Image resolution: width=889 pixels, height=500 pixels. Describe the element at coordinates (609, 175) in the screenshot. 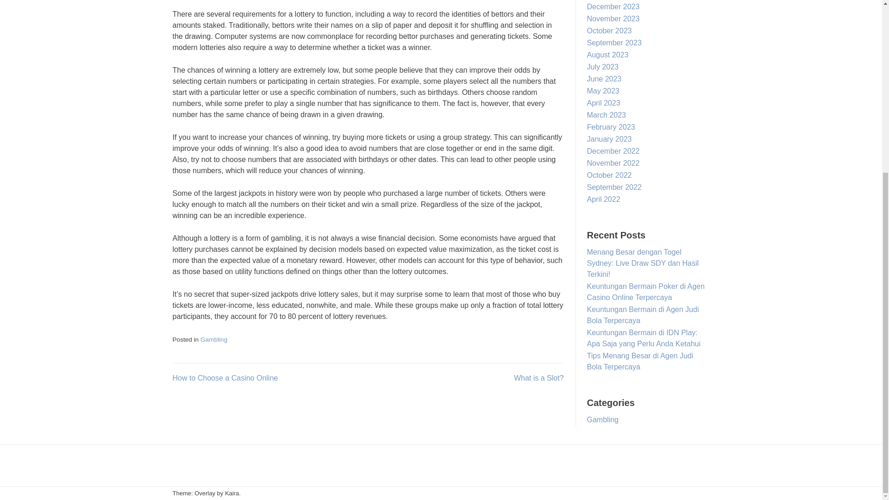

I see `October 2022` at that location.